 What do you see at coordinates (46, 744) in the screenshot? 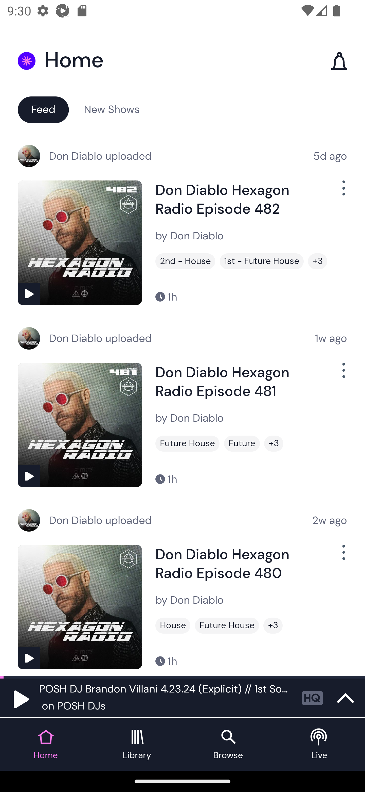
I see `Home tab Home` at bounding box center [46, 744].